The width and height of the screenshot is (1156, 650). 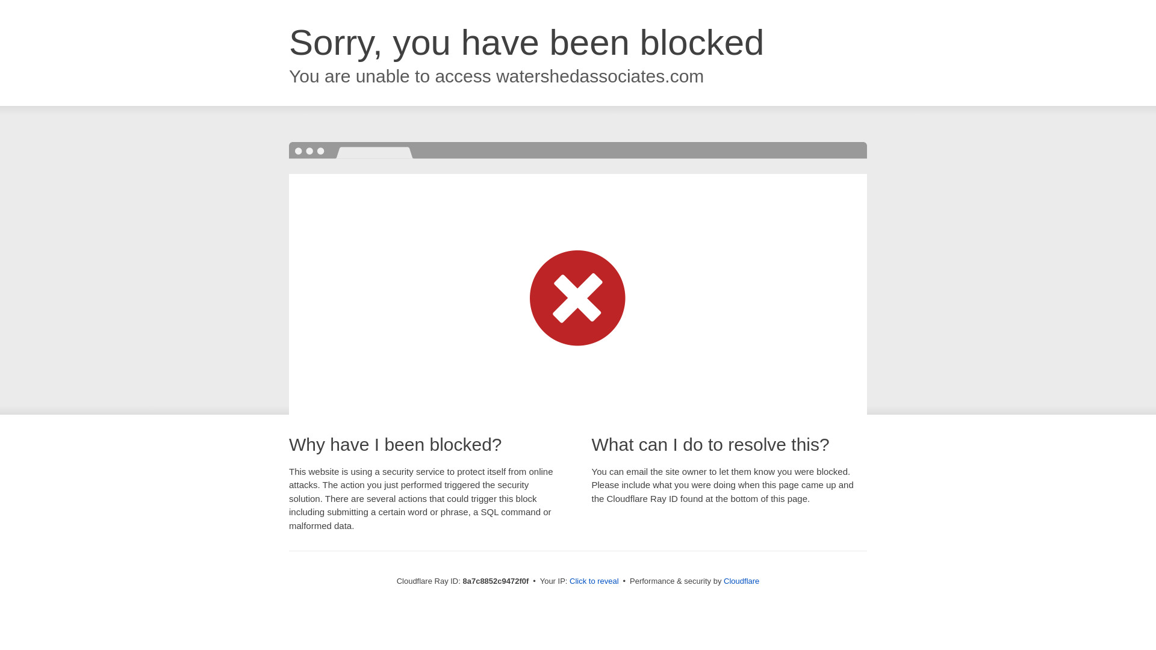 I want to click on Click to reveal, so click(x=594, y=581).